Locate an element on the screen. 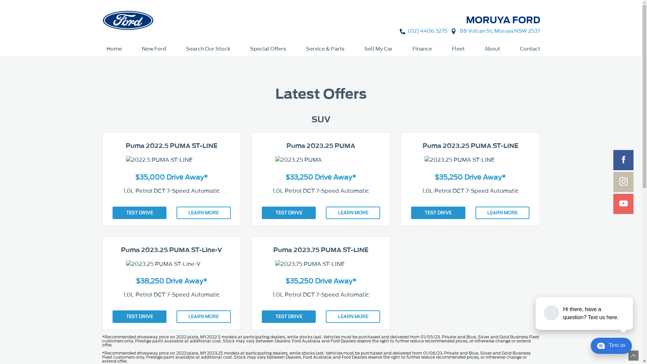 The width and height of the screenshot is (647, 364). TEST DRIVE is located at coordinates (438, 213).